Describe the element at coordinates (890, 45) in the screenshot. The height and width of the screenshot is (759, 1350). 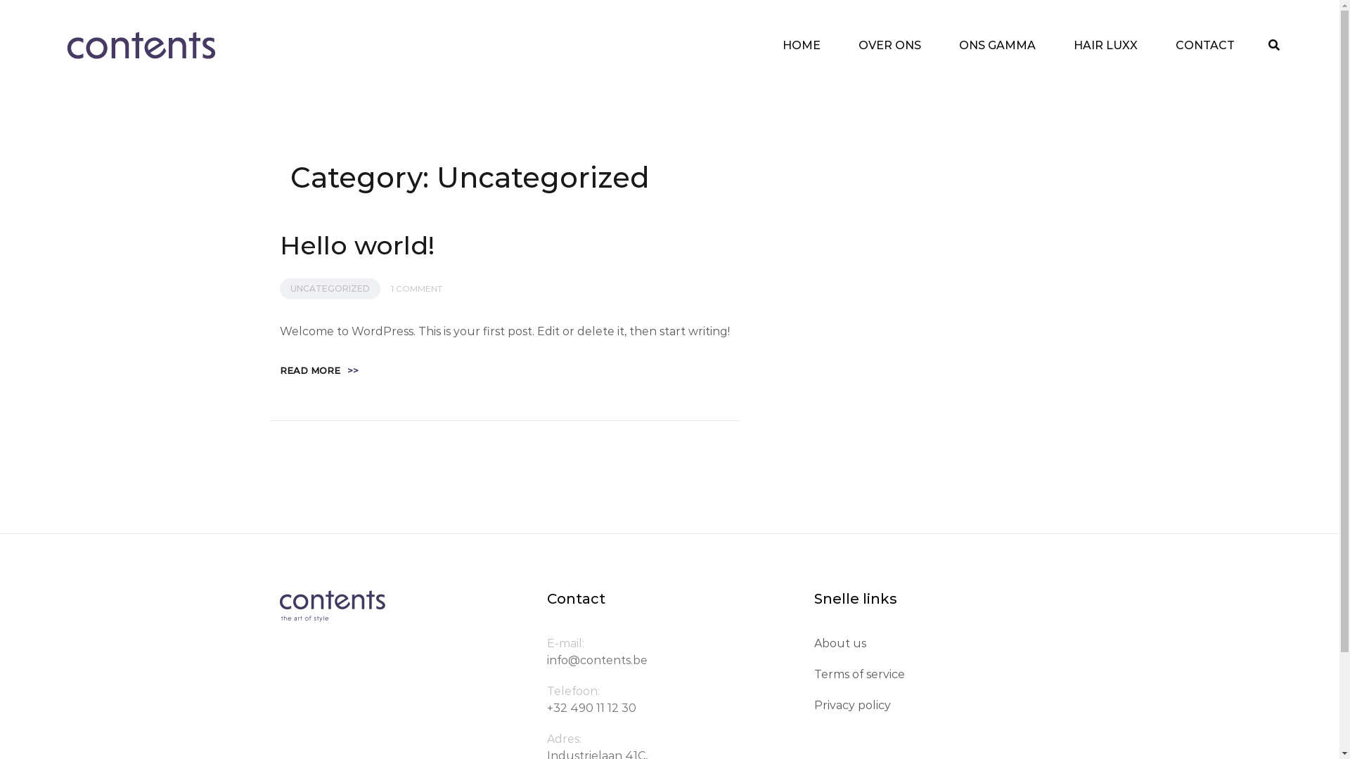
I see `OVER ONS` at that location.